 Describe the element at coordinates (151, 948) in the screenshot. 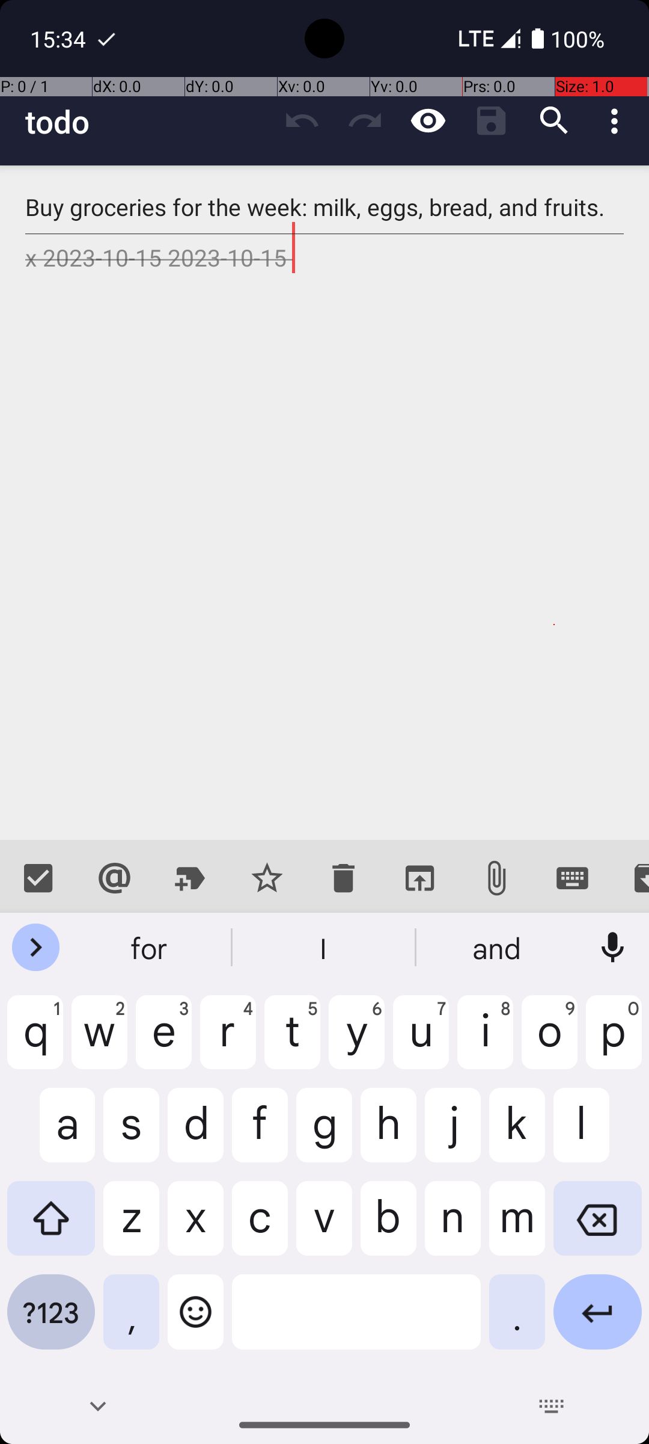

I see `for` at that location.